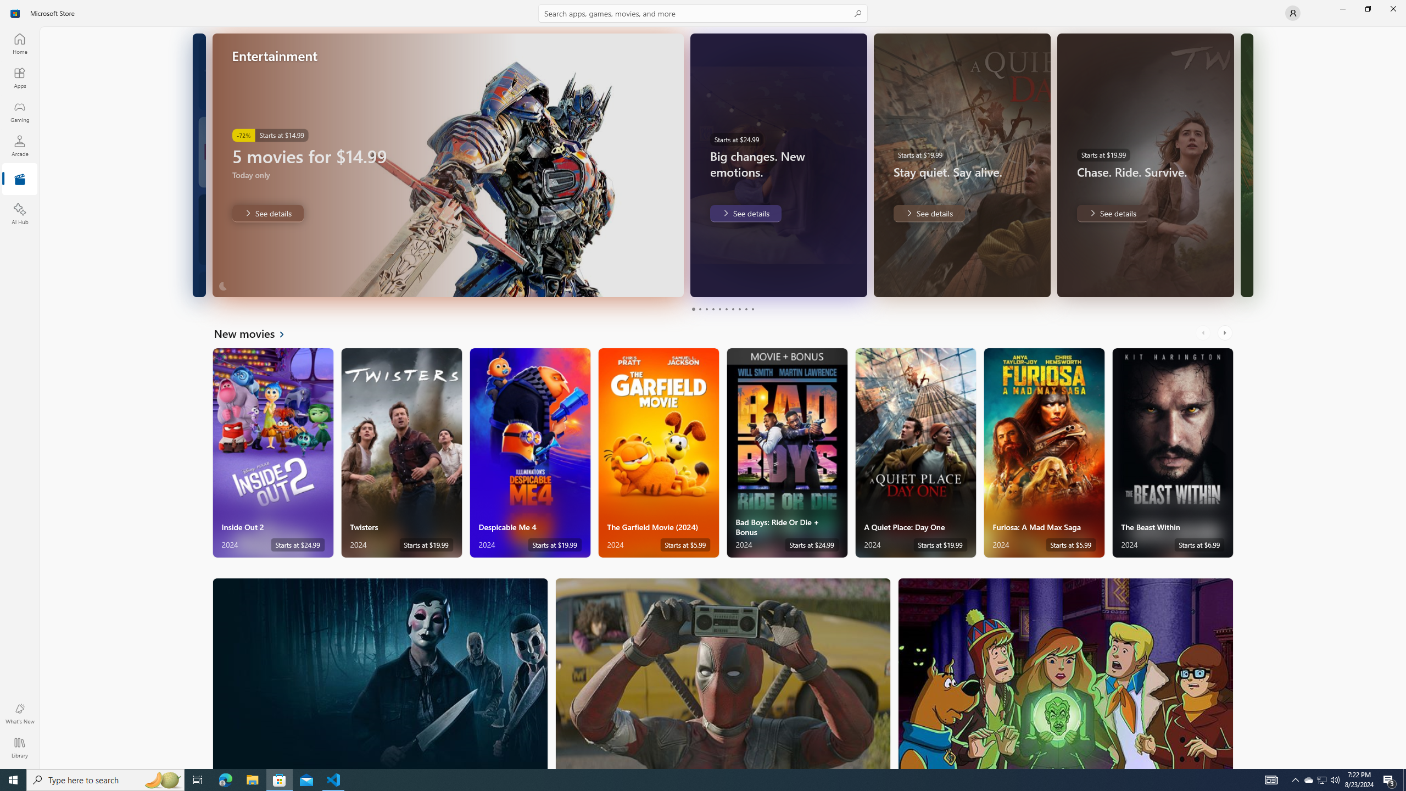 Image resolution: width=1406 pixels, height=791 pixels. Describe the element at coordinates (723, 309) in the screenshot. I see `Pager` at that location.